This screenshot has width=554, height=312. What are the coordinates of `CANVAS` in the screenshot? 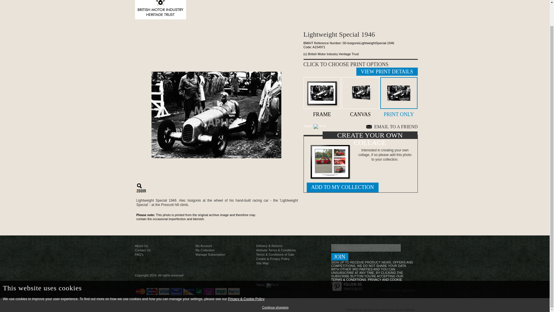 It's located at (360, 96).